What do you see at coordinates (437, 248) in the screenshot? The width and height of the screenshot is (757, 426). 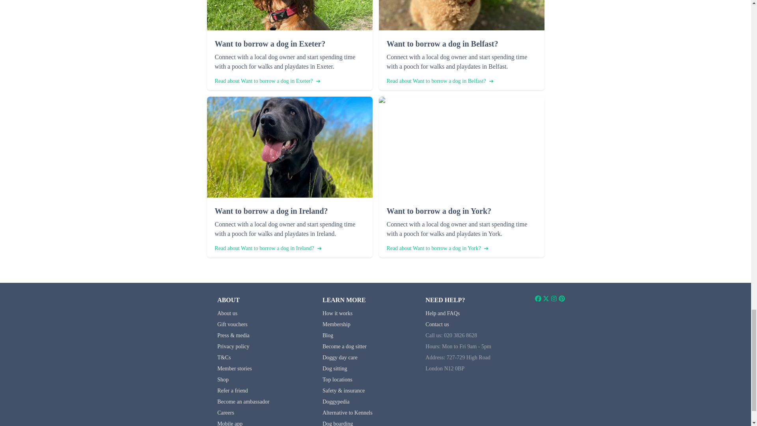 I see `Read about Want to borrow a dog in York?` at bounding box center [437, 248].